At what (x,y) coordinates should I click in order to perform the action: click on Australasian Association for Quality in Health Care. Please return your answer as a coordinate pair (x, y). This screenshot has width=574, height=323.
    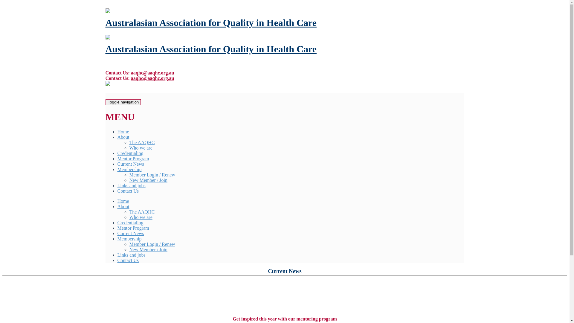
    Looking at the image, I should click on (211, 49).